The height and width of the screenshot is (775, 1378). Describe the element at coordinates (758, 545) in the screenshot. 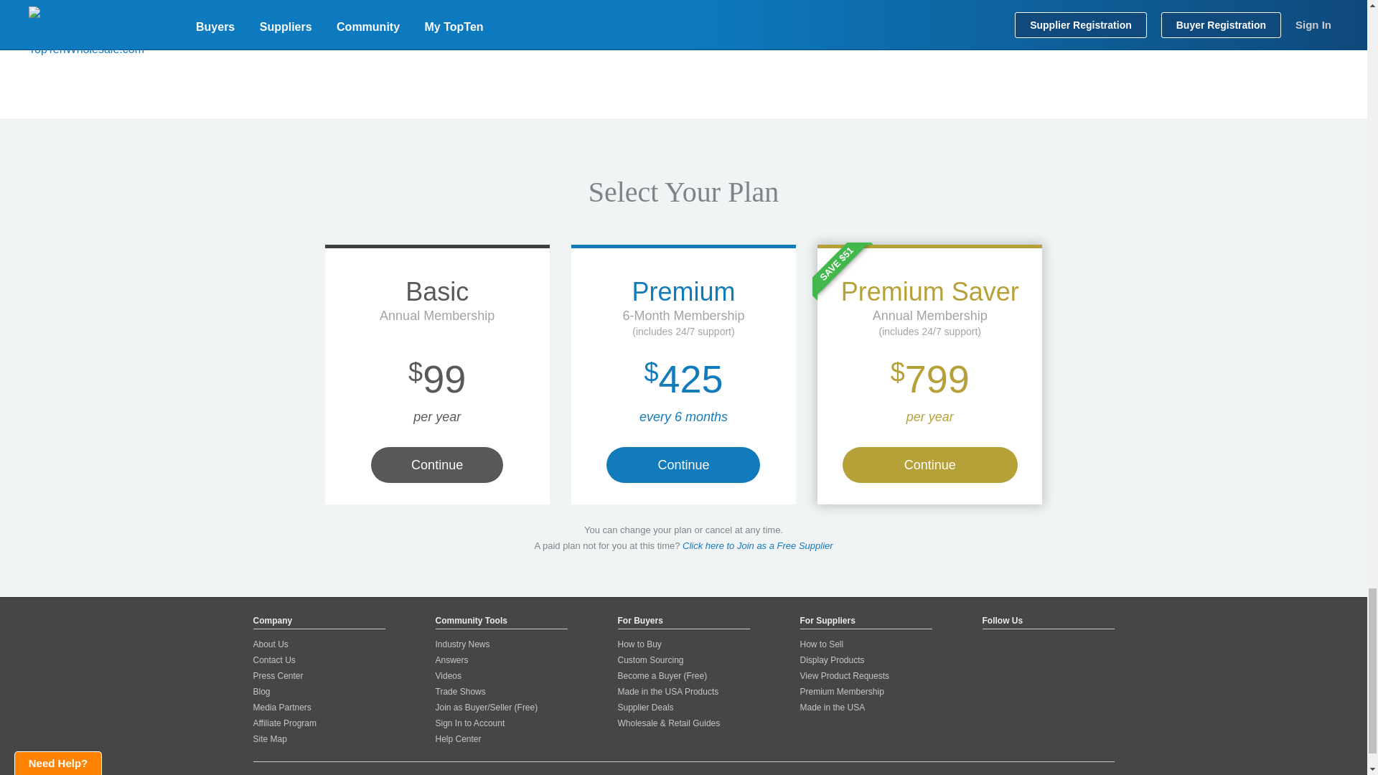

I see `Click here to Join as a Free Supplier` at that location.